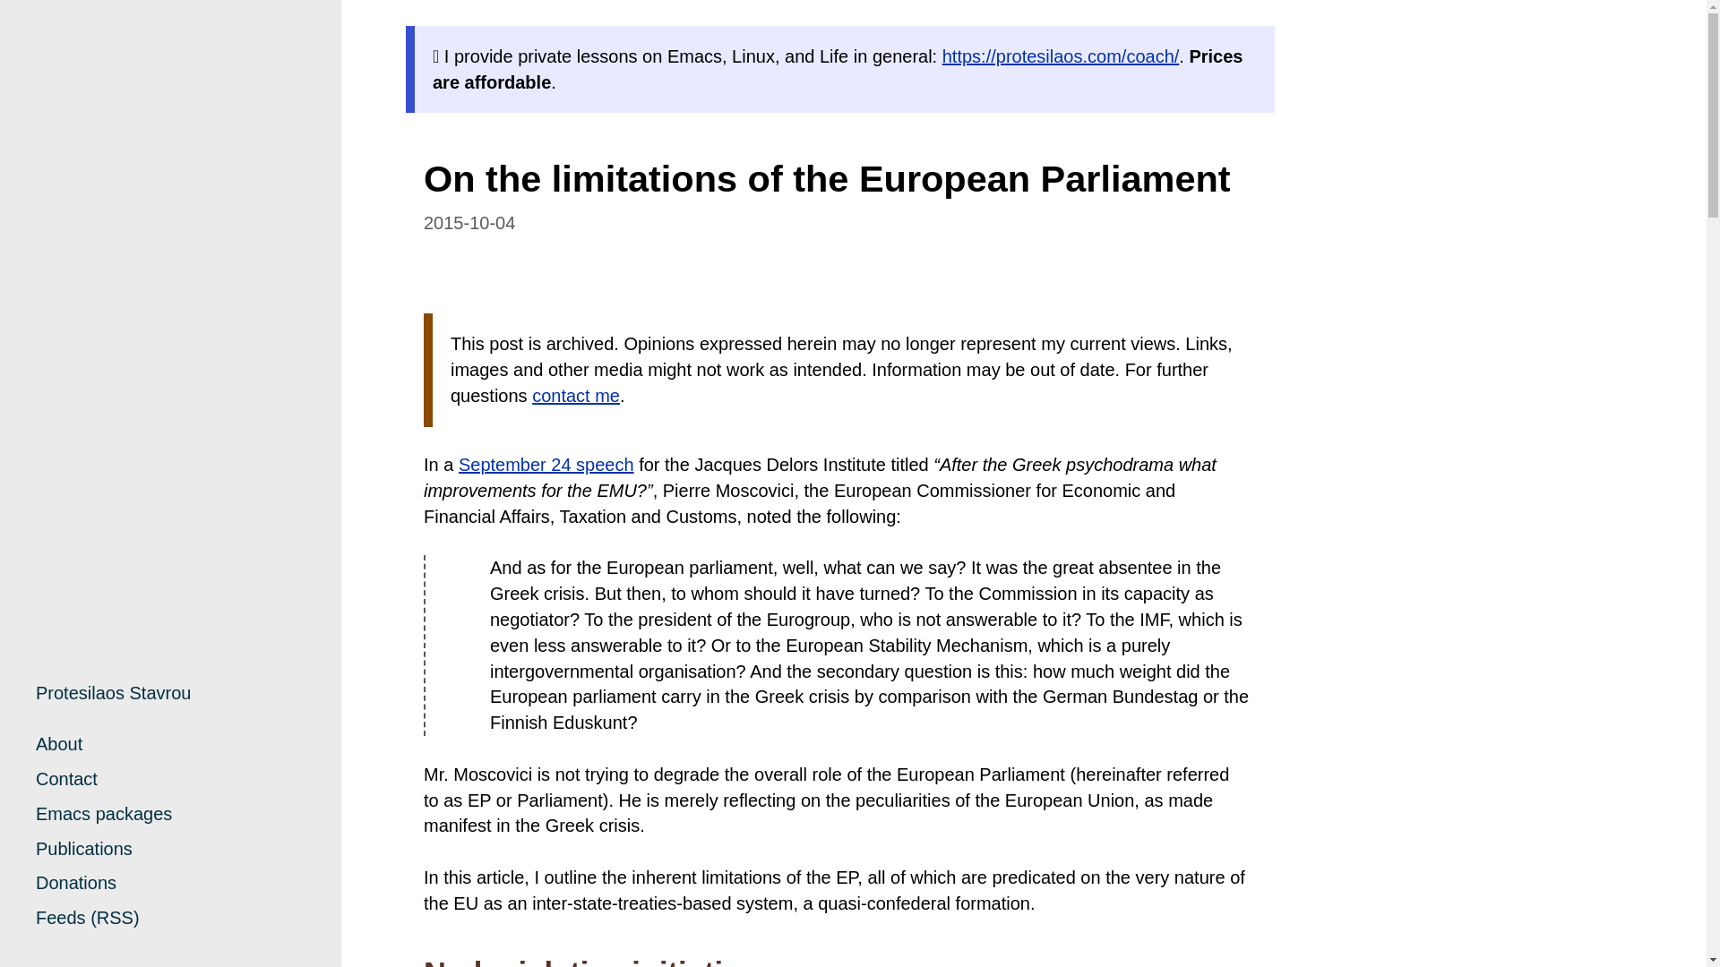  I want to click on Contact, so click(66, 779).